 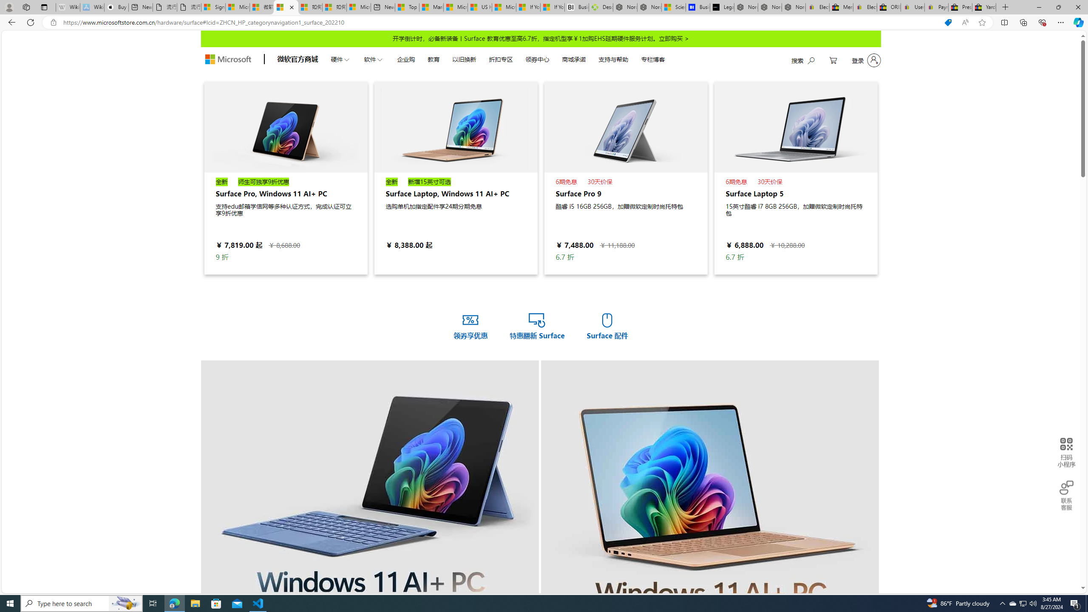 What do you see at coordinates (456, 178) in the screenshot?
I see `Surface Laptop, Windows 11 AI+ PC` at bounding box center [456, 178].